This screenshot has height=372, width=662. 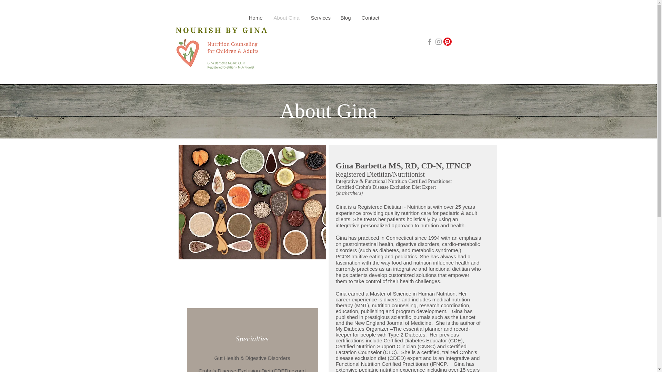 What do you see at coordinates (320, 18) in the screenshot?
I see `Services` at bounding box center [320, 18].